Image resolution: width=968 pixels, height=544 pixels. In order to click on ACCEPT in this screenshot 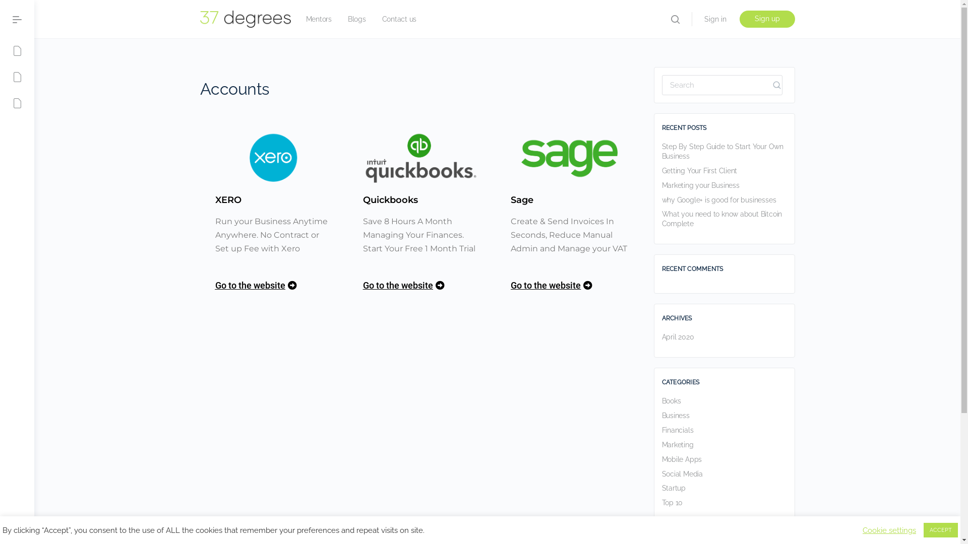, I will do `click(941, 530)`.